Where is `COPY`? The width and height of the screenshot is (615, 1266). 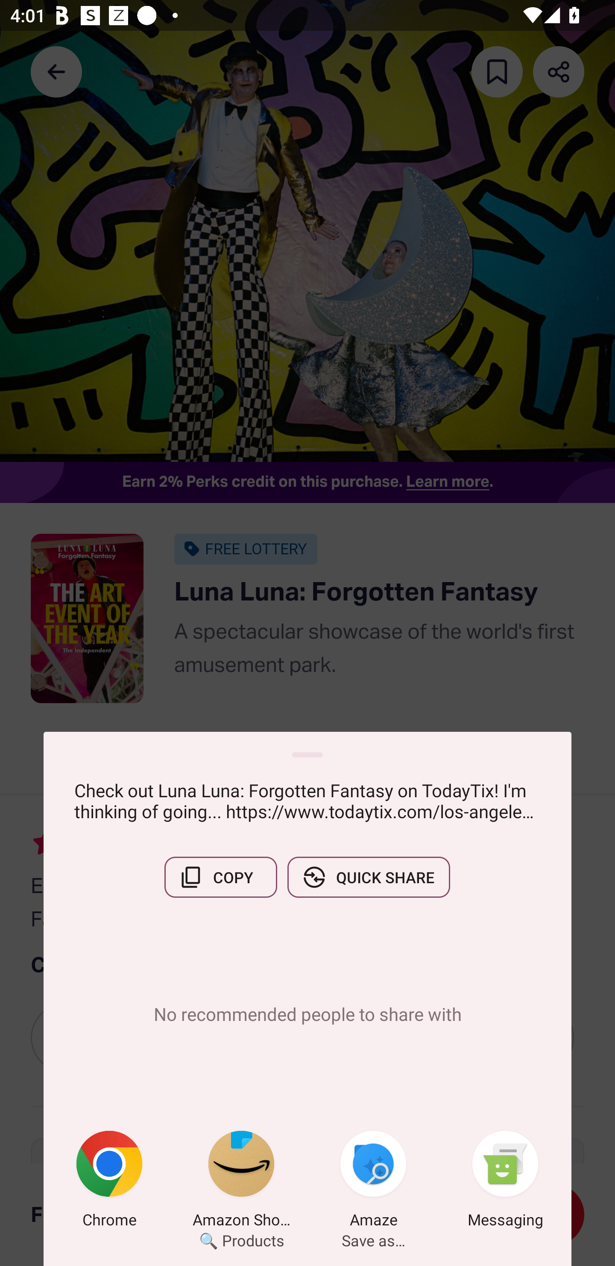 COPY is located at coordinates (220, 877).